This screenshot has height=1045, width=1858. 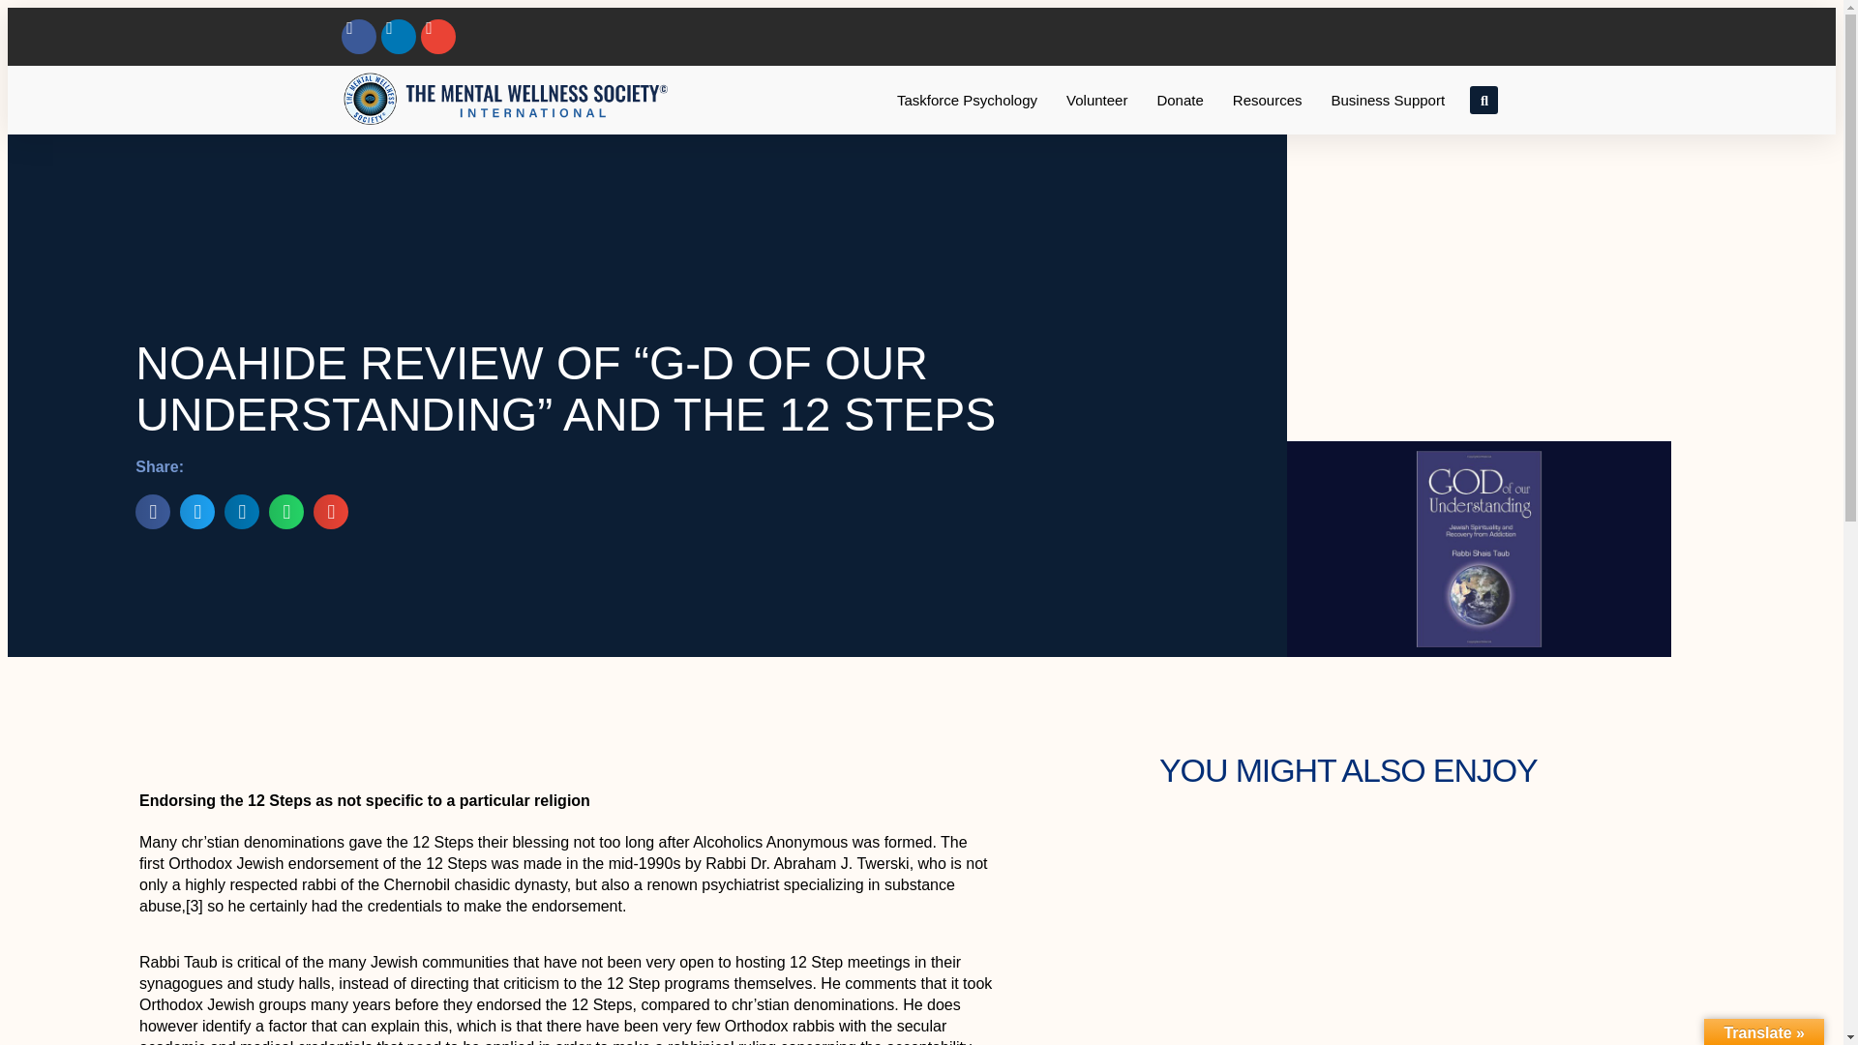 What do you see at coordinates (967, 101) in the screenshot?
I see `Taskforce Psychology` at bounding box center [967, 101].